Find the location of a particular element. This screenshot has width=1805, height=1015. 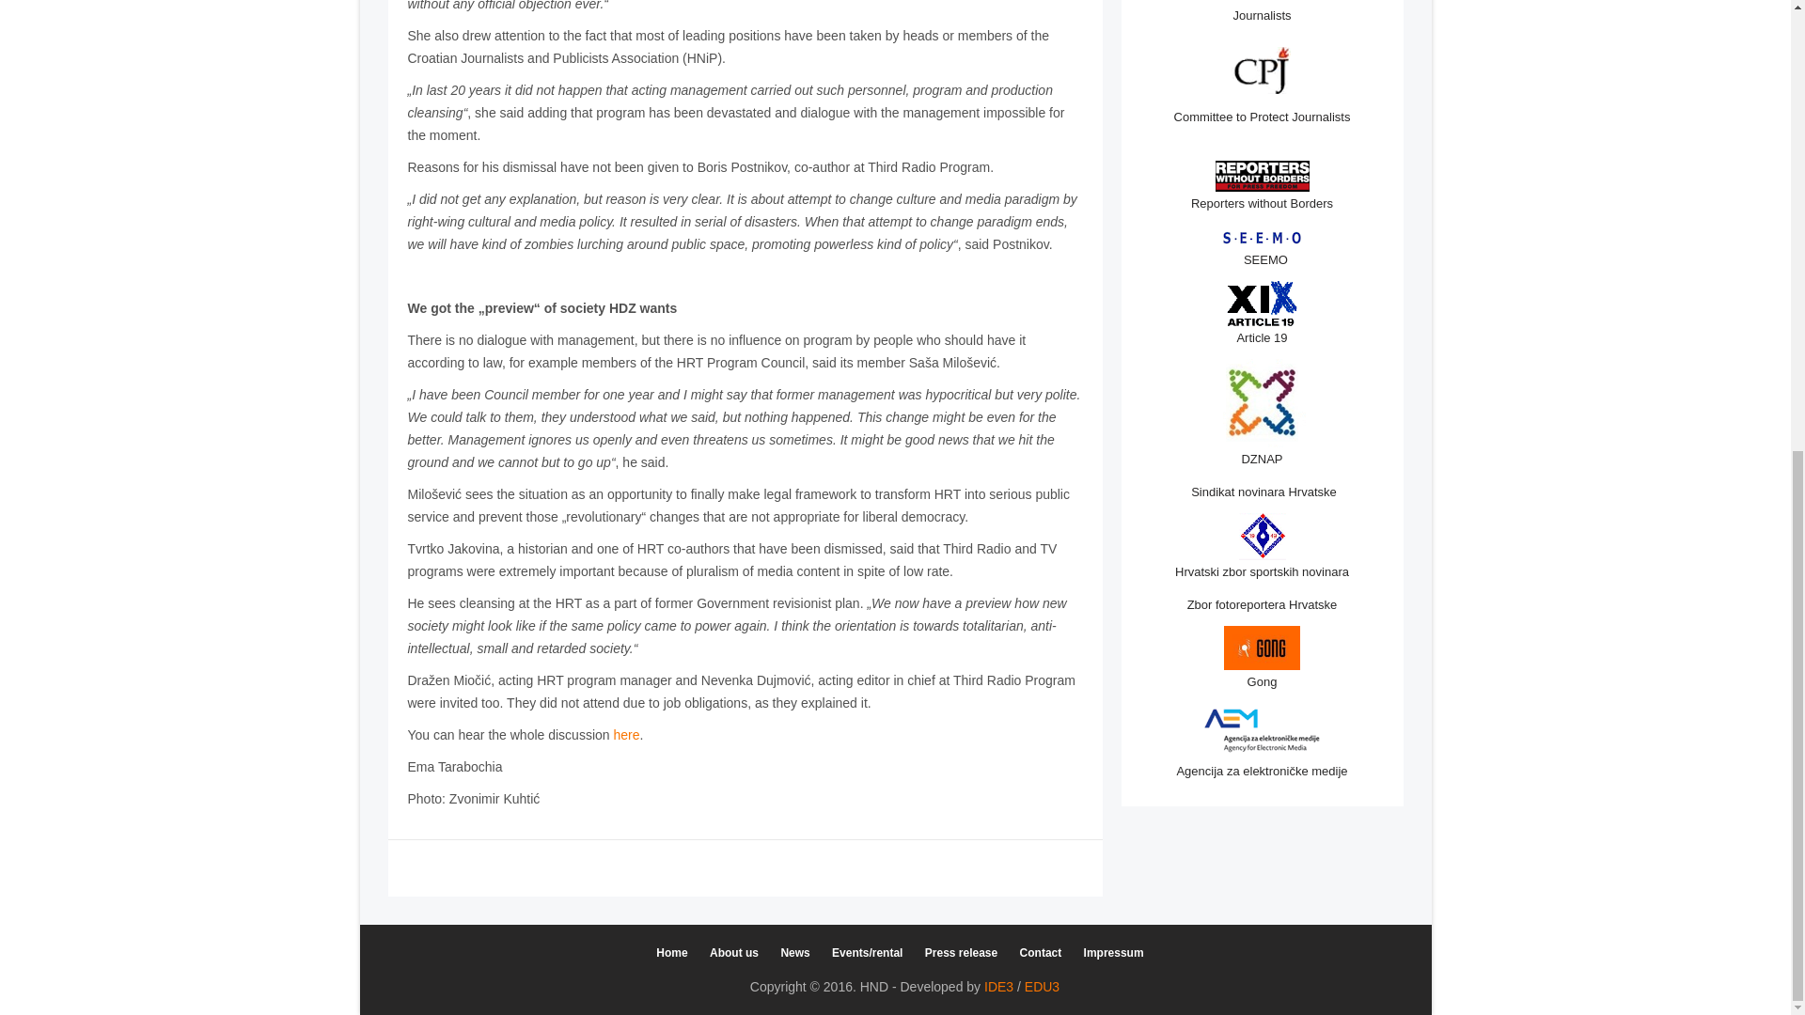

Committee to Protect Journalists is located at coordinates (1262, 117).